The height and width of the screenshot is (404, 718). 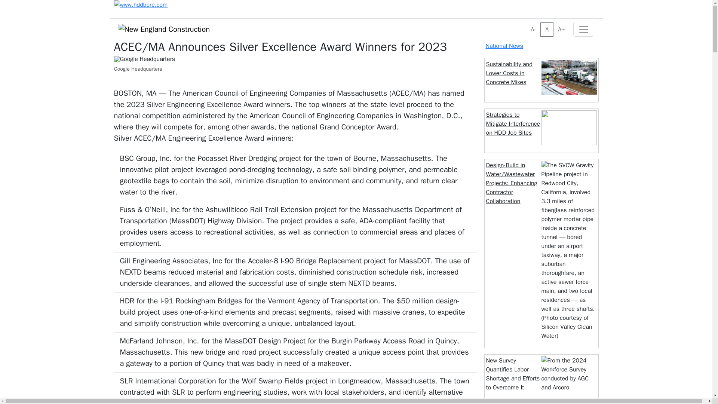 I want to click on on, so click(x=528, y=25).